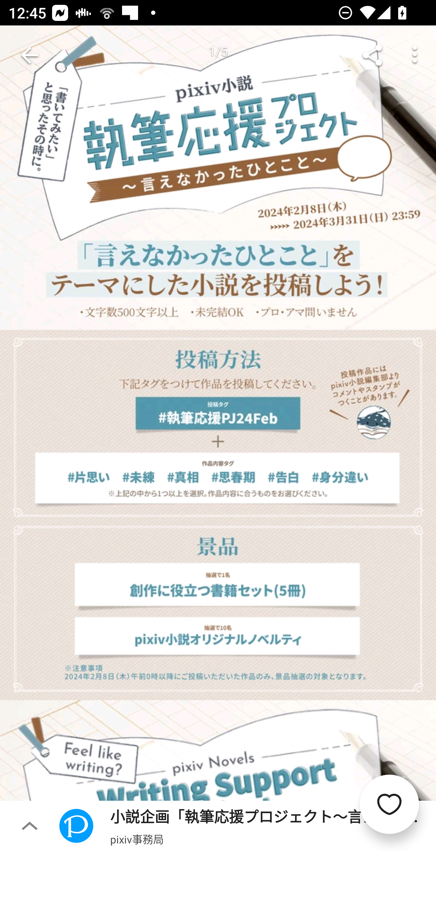 The image size is (436, 921). Describe the element at coordinates (248, 825) in the screenshot. I see `小説企画「執筆応援プロジェクト～言えなかったひとこと～」開催 pixiv事務局` at that location.